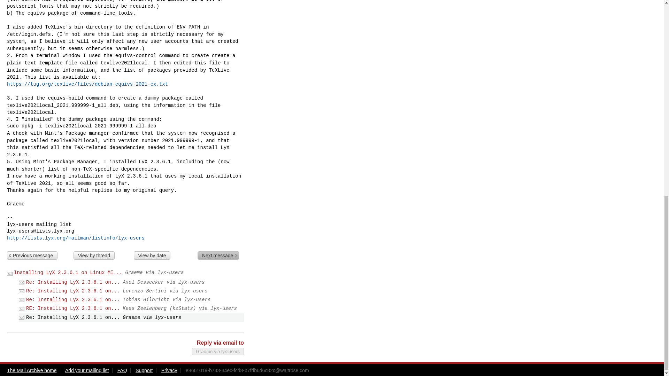 This screenshot has width=669, height=376. What do you see at coordinates (144, 370) in the screenshot?
I see `Support` at bounding box center [144, 370].